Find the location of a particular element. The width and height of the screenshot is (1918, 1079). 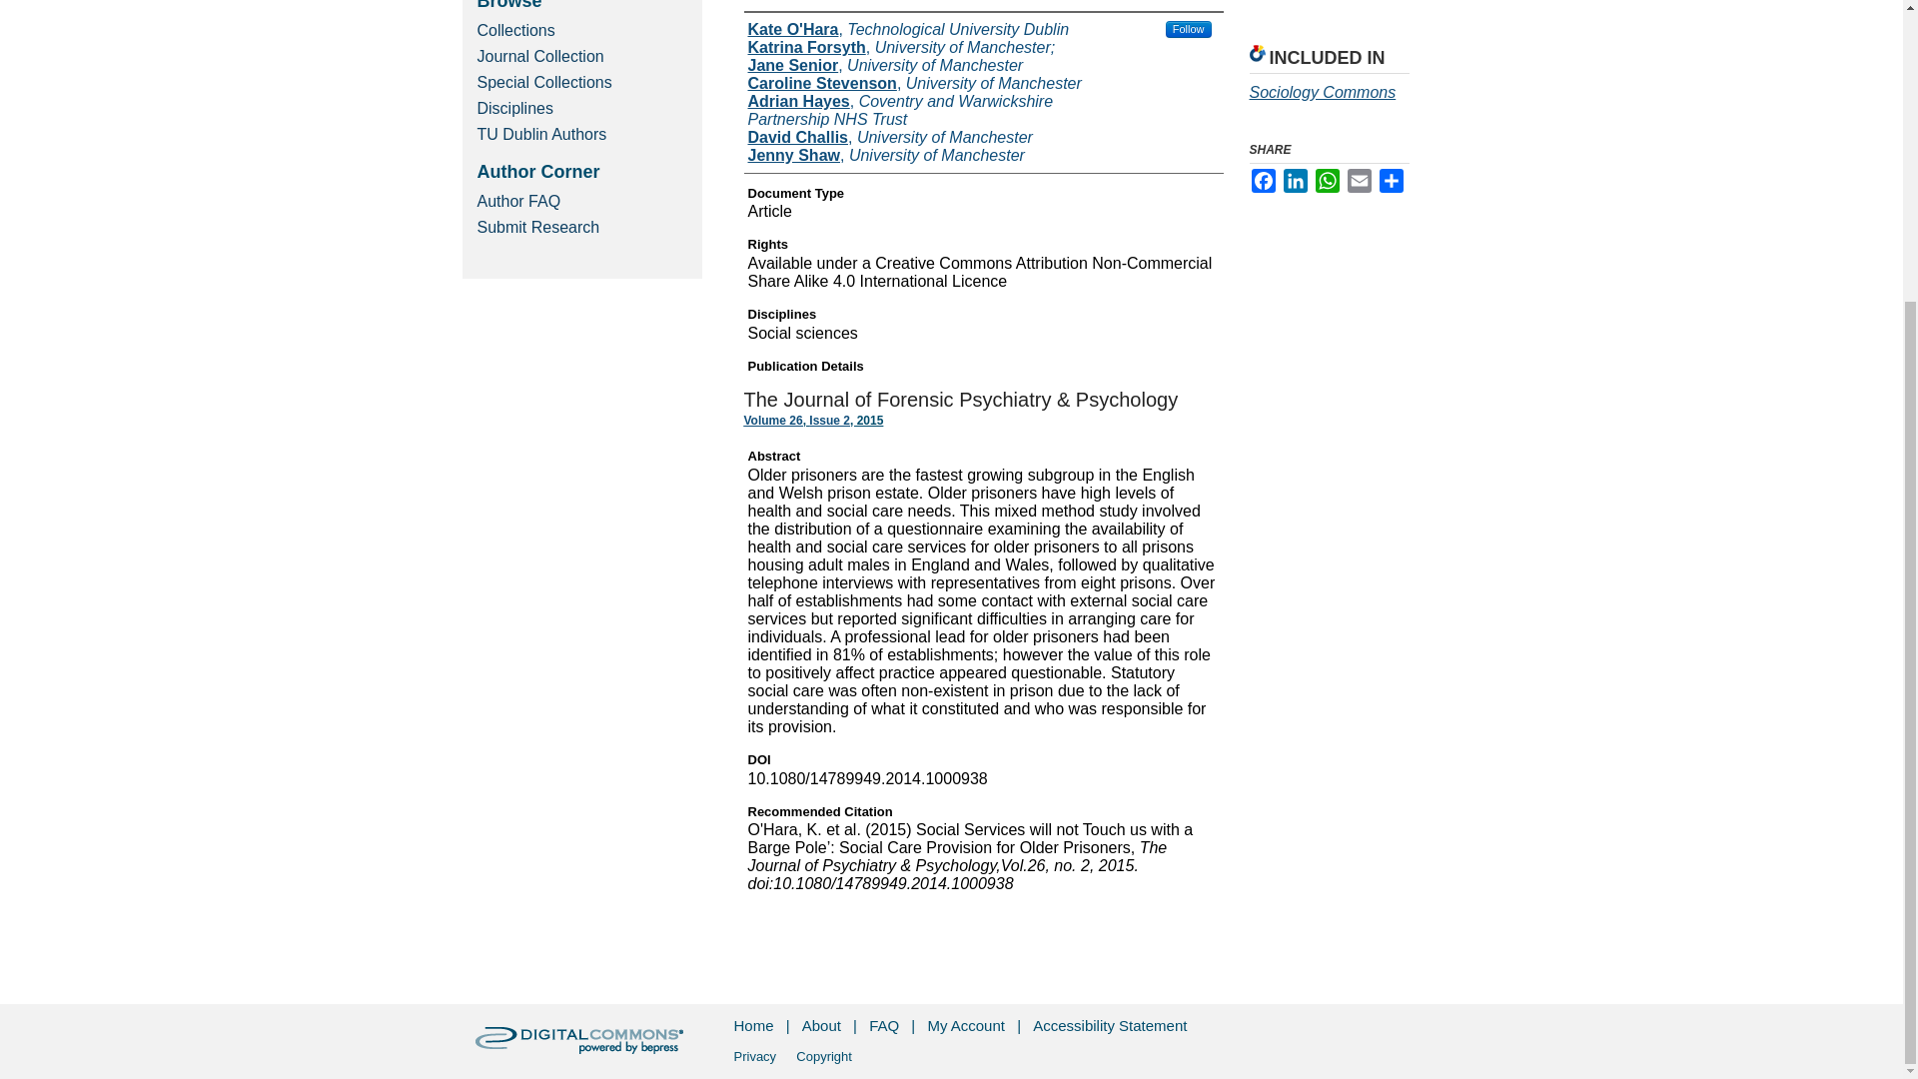

Follow is located at coordinates (1189, 28).